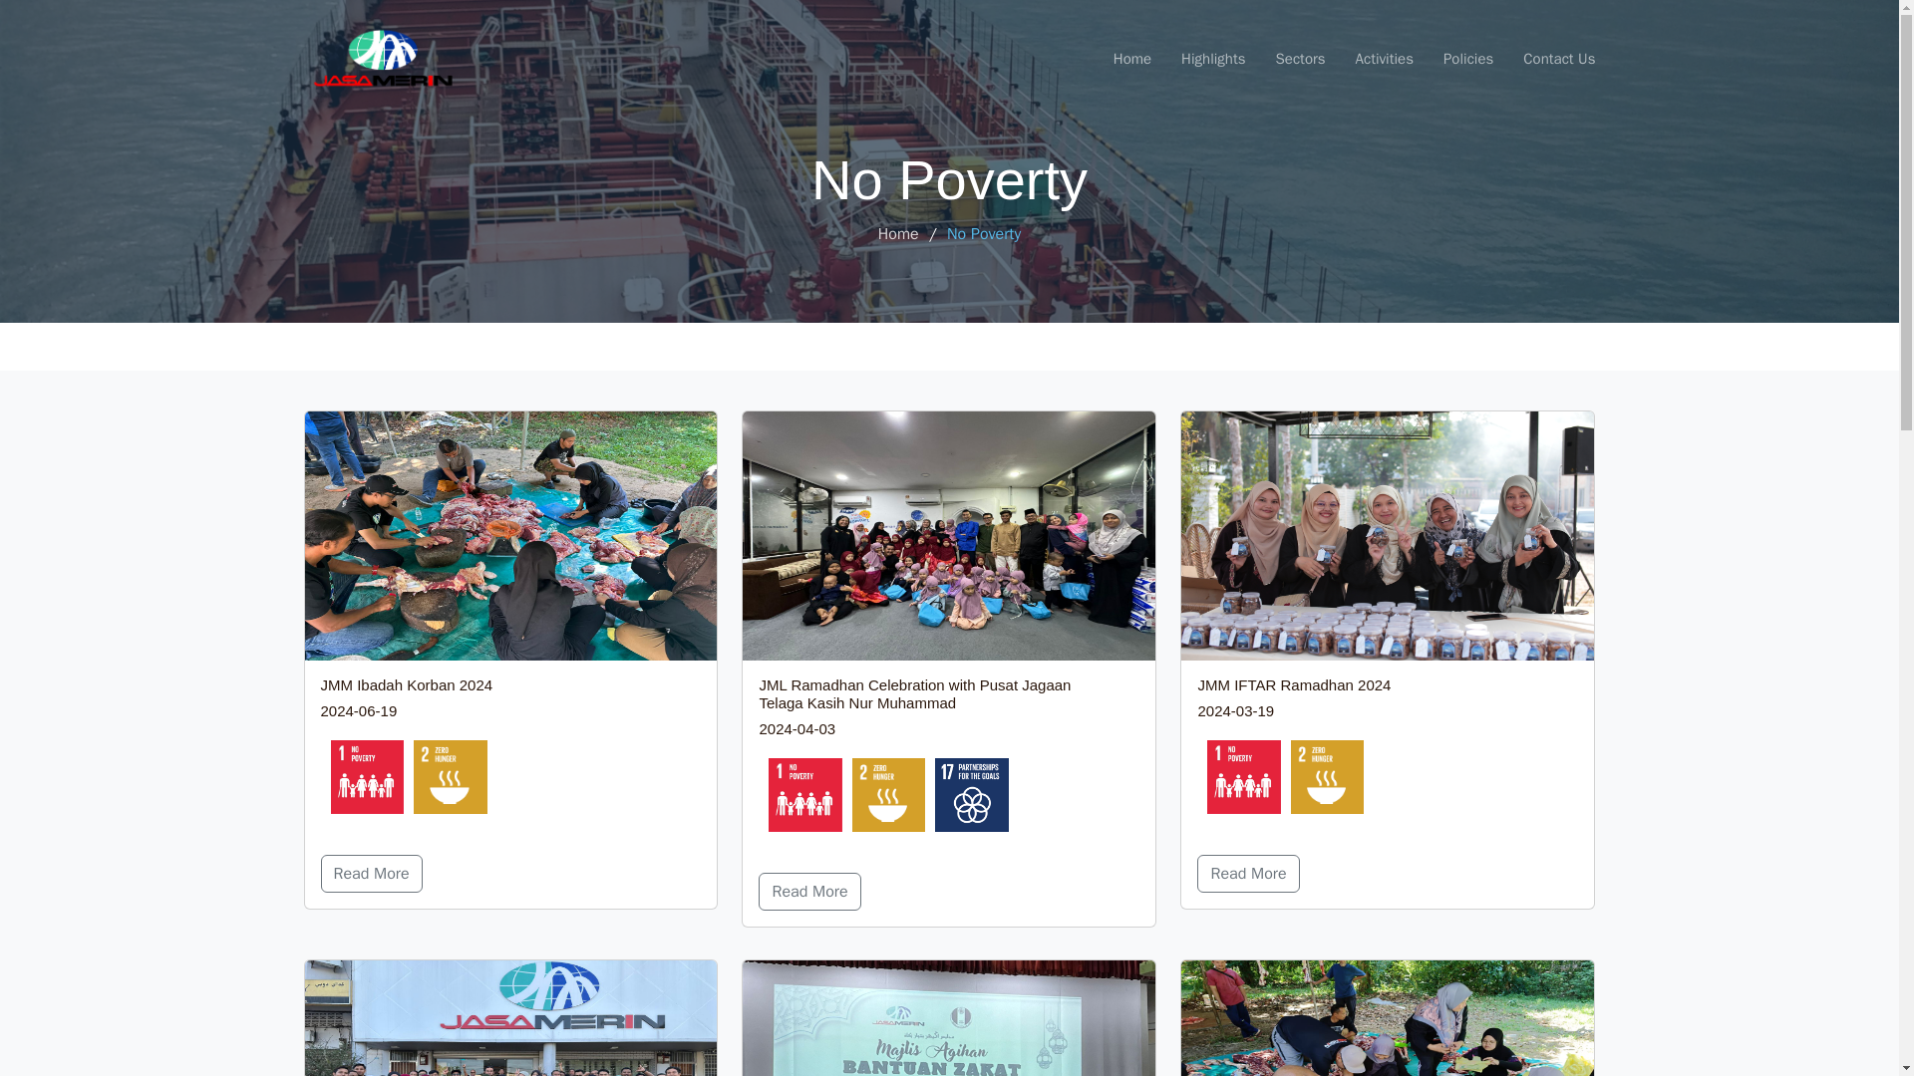  What do you see at coordinates (1370, 60) in the screenshot?
I see `Activities` at bounding box center [1370, 60].